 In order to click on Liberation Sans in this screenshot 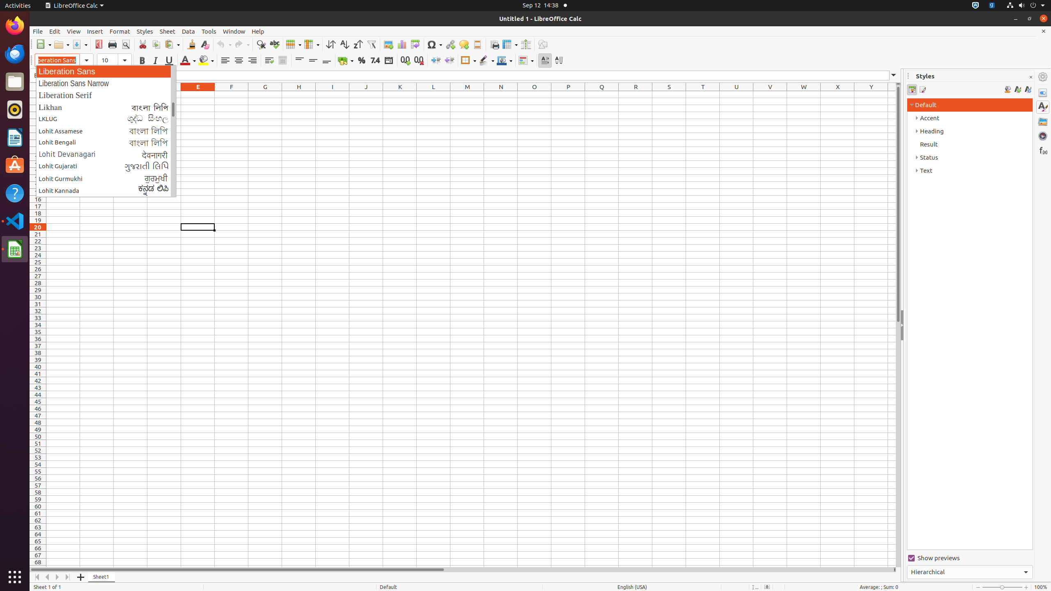, I will do `click(106, 71)`.